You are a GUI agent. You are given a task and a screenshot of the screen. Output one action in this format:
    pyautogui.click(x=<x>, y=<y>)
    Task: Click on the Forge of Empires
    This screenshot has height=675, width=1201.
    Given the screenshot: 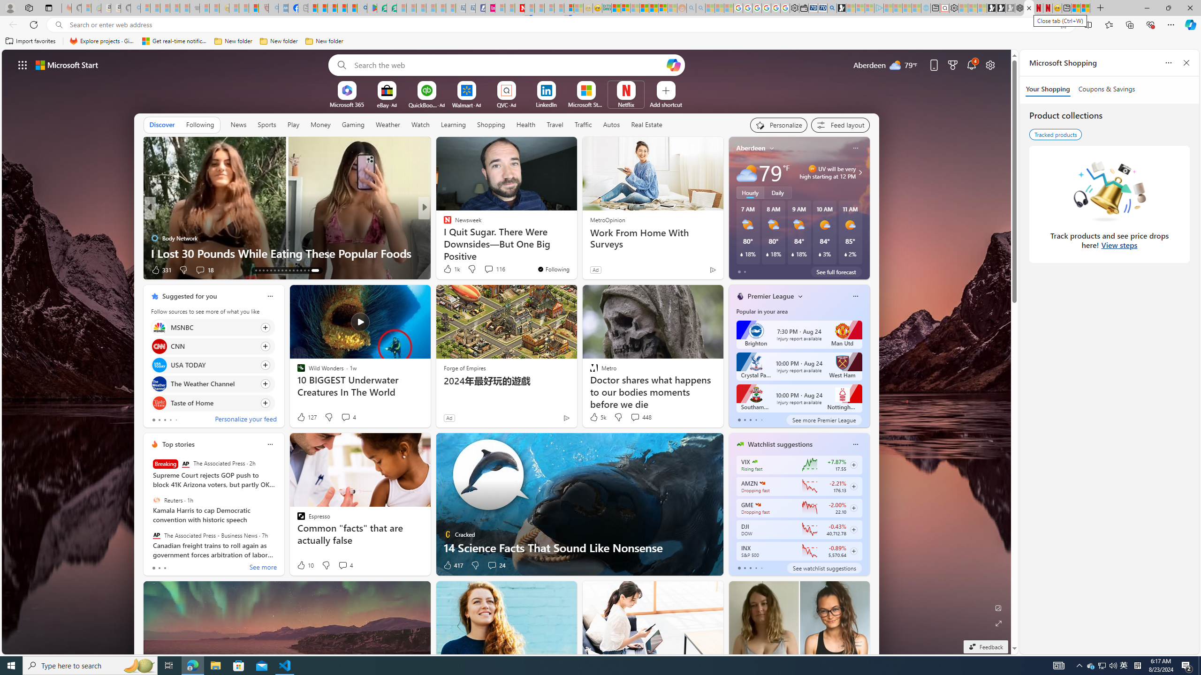 What is the action you would take?
    pyautogui.click(x=464, y=368)
    